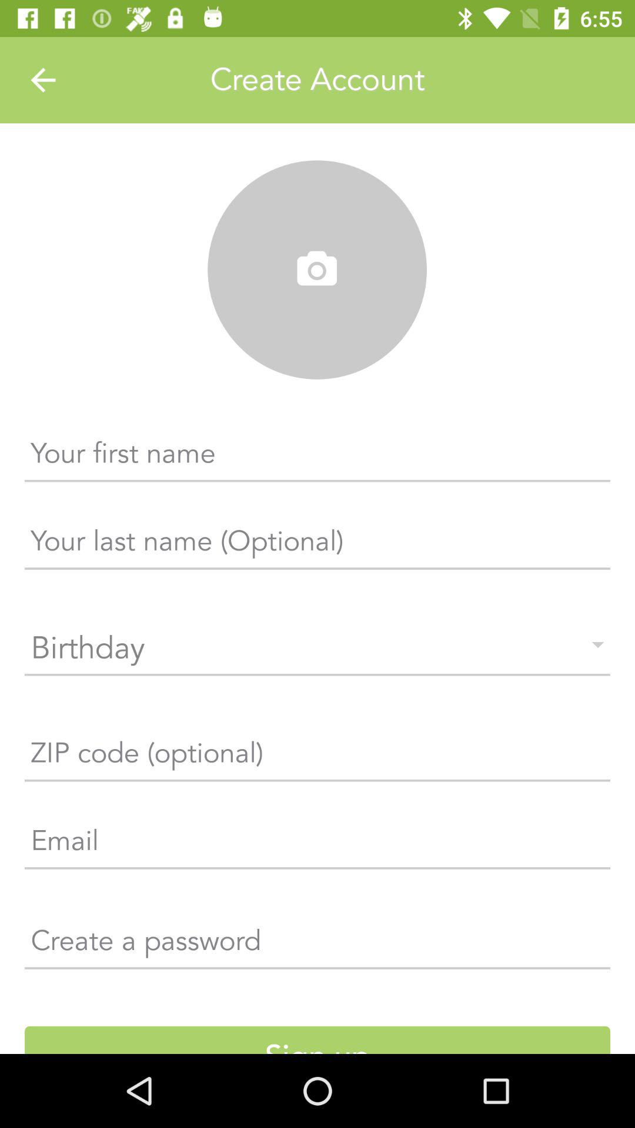 This screenshot has width=635, height=1128. Describe the element at coordinates (317, 80) in the screenshot. I see `click create account` at that location.